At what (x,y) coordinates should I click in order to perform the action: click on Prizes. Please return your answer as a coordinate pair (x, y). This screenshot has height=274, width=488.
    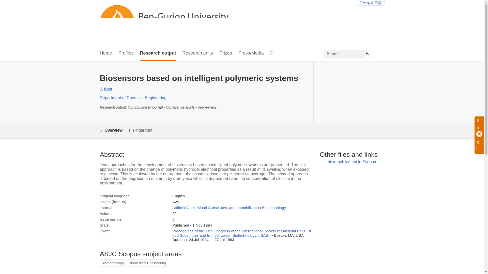
    Looking at the image, I should click on (226, 53).